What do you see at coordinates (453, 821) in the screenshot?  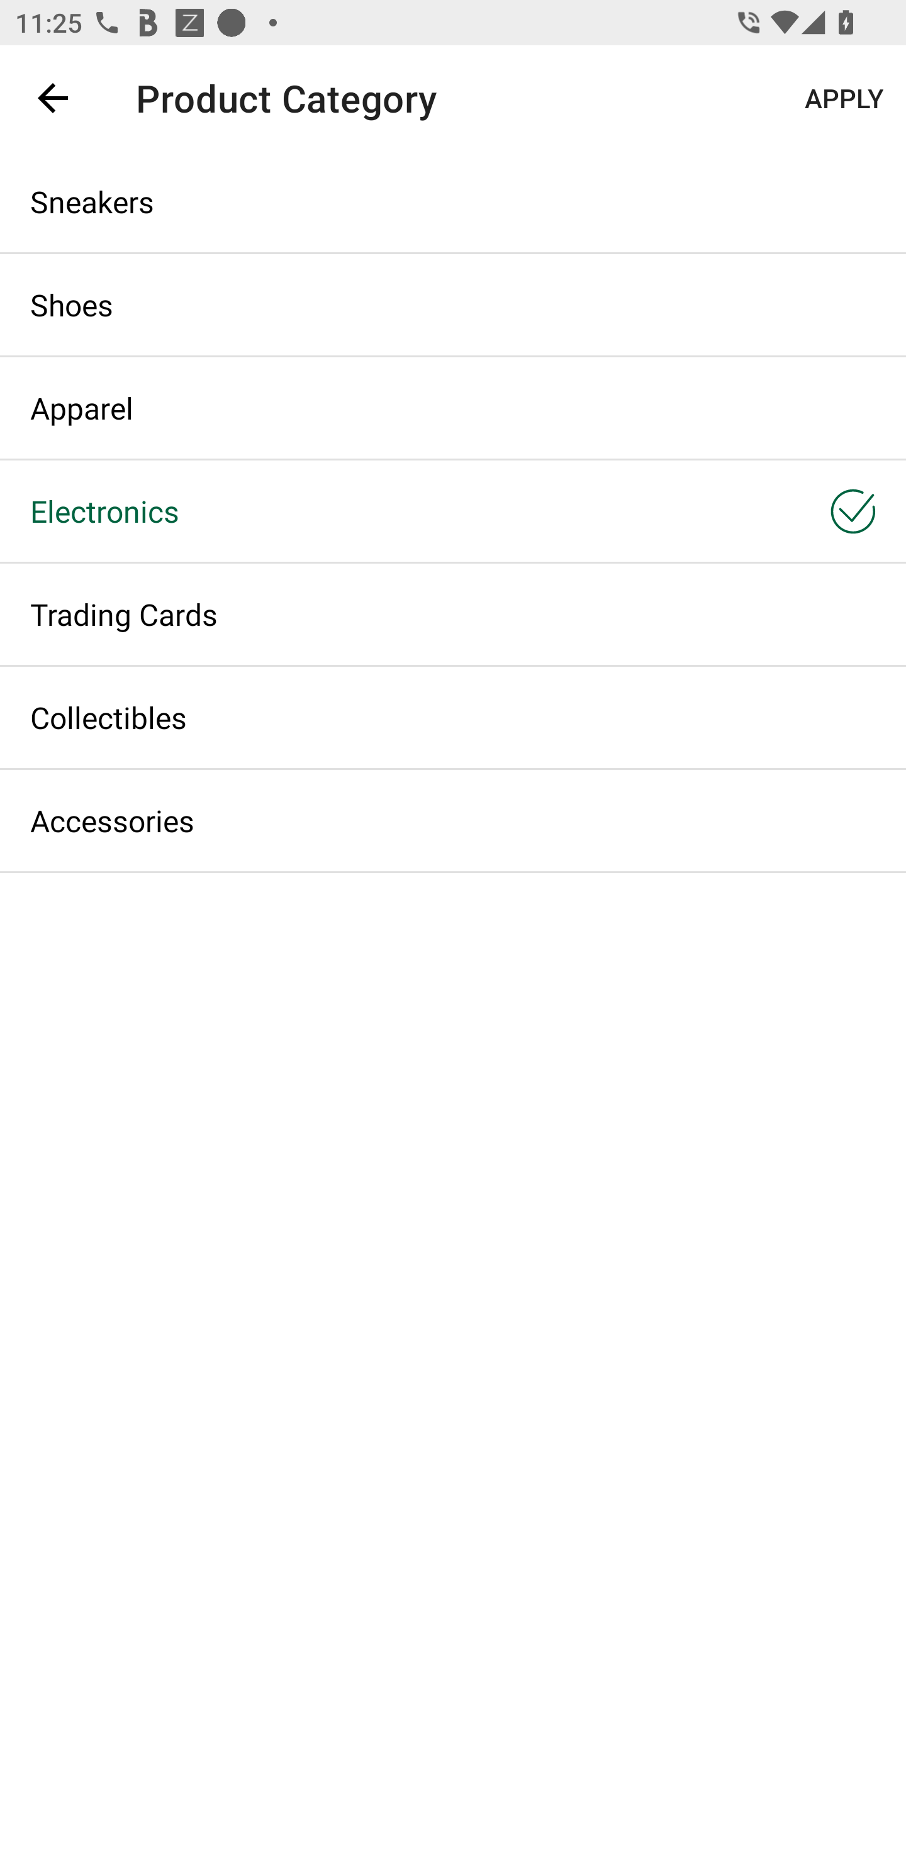 I see `Accessories` at bounding box center [453, 821].